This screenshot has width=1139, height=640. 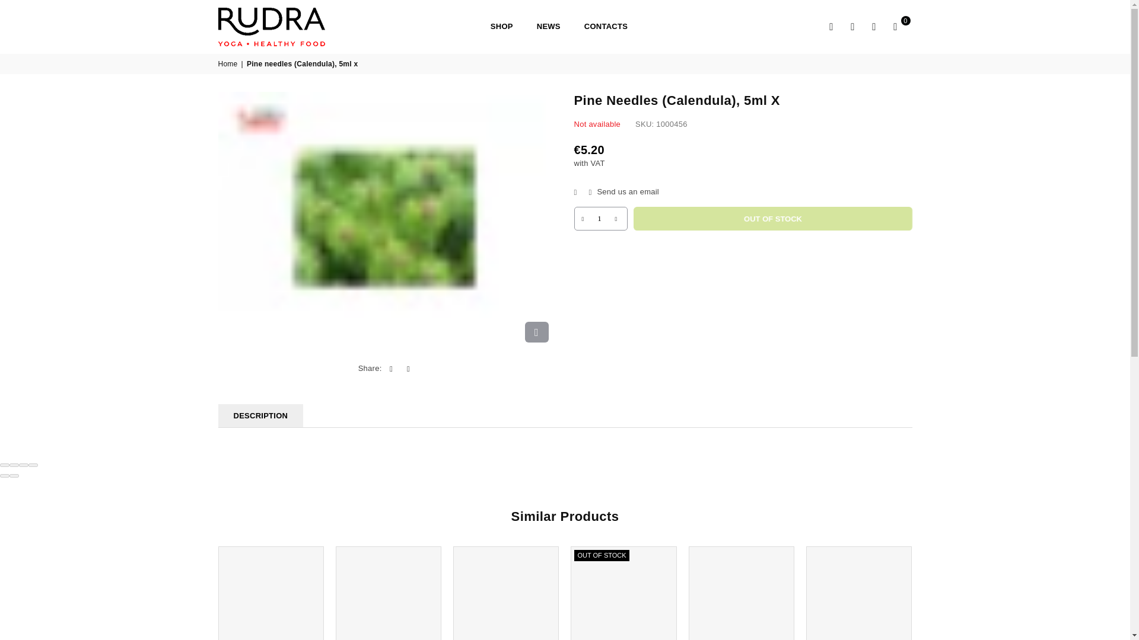 What do you see at coordinates (874, 27) in the screenshot?
I see `Wish list` at bounding box center [874, 27].